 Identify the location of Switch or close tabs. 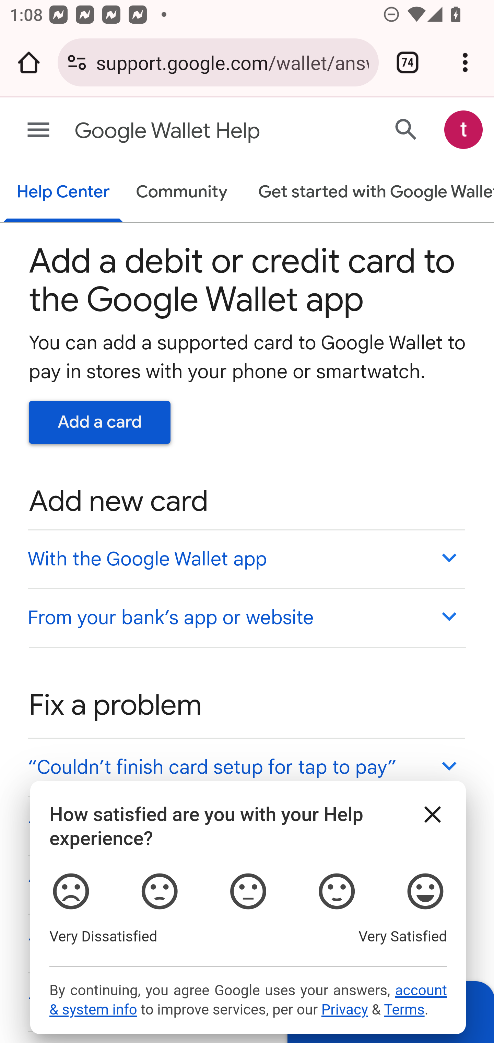
(408, 62).